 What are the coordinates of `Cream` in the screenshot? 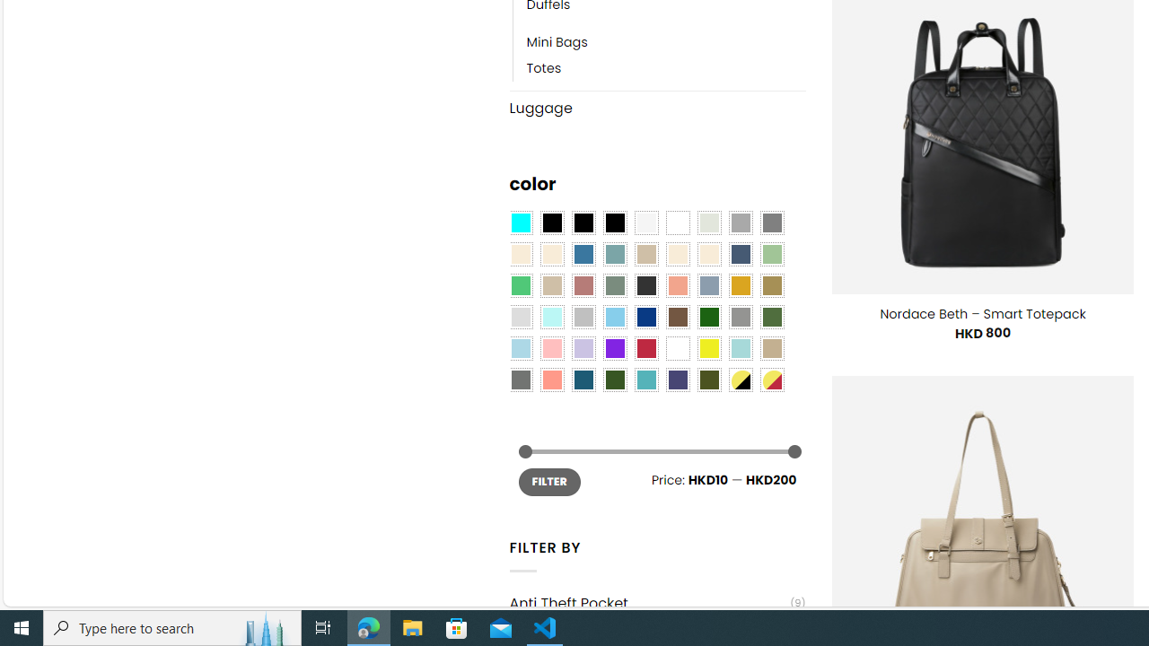 It's located at (708, 254).